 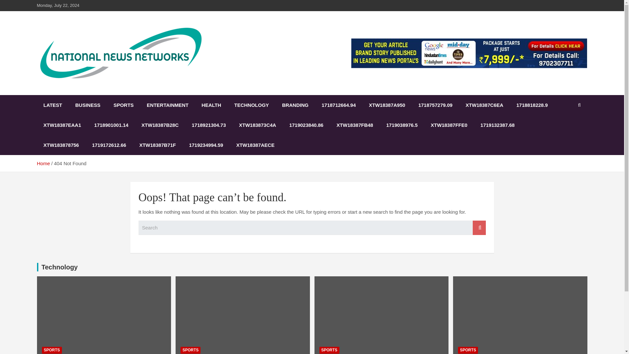 What do you see at coordinates (257, 125) in the screenshot?
I see `XTW183873C4A` at bounding box center [257, 125].